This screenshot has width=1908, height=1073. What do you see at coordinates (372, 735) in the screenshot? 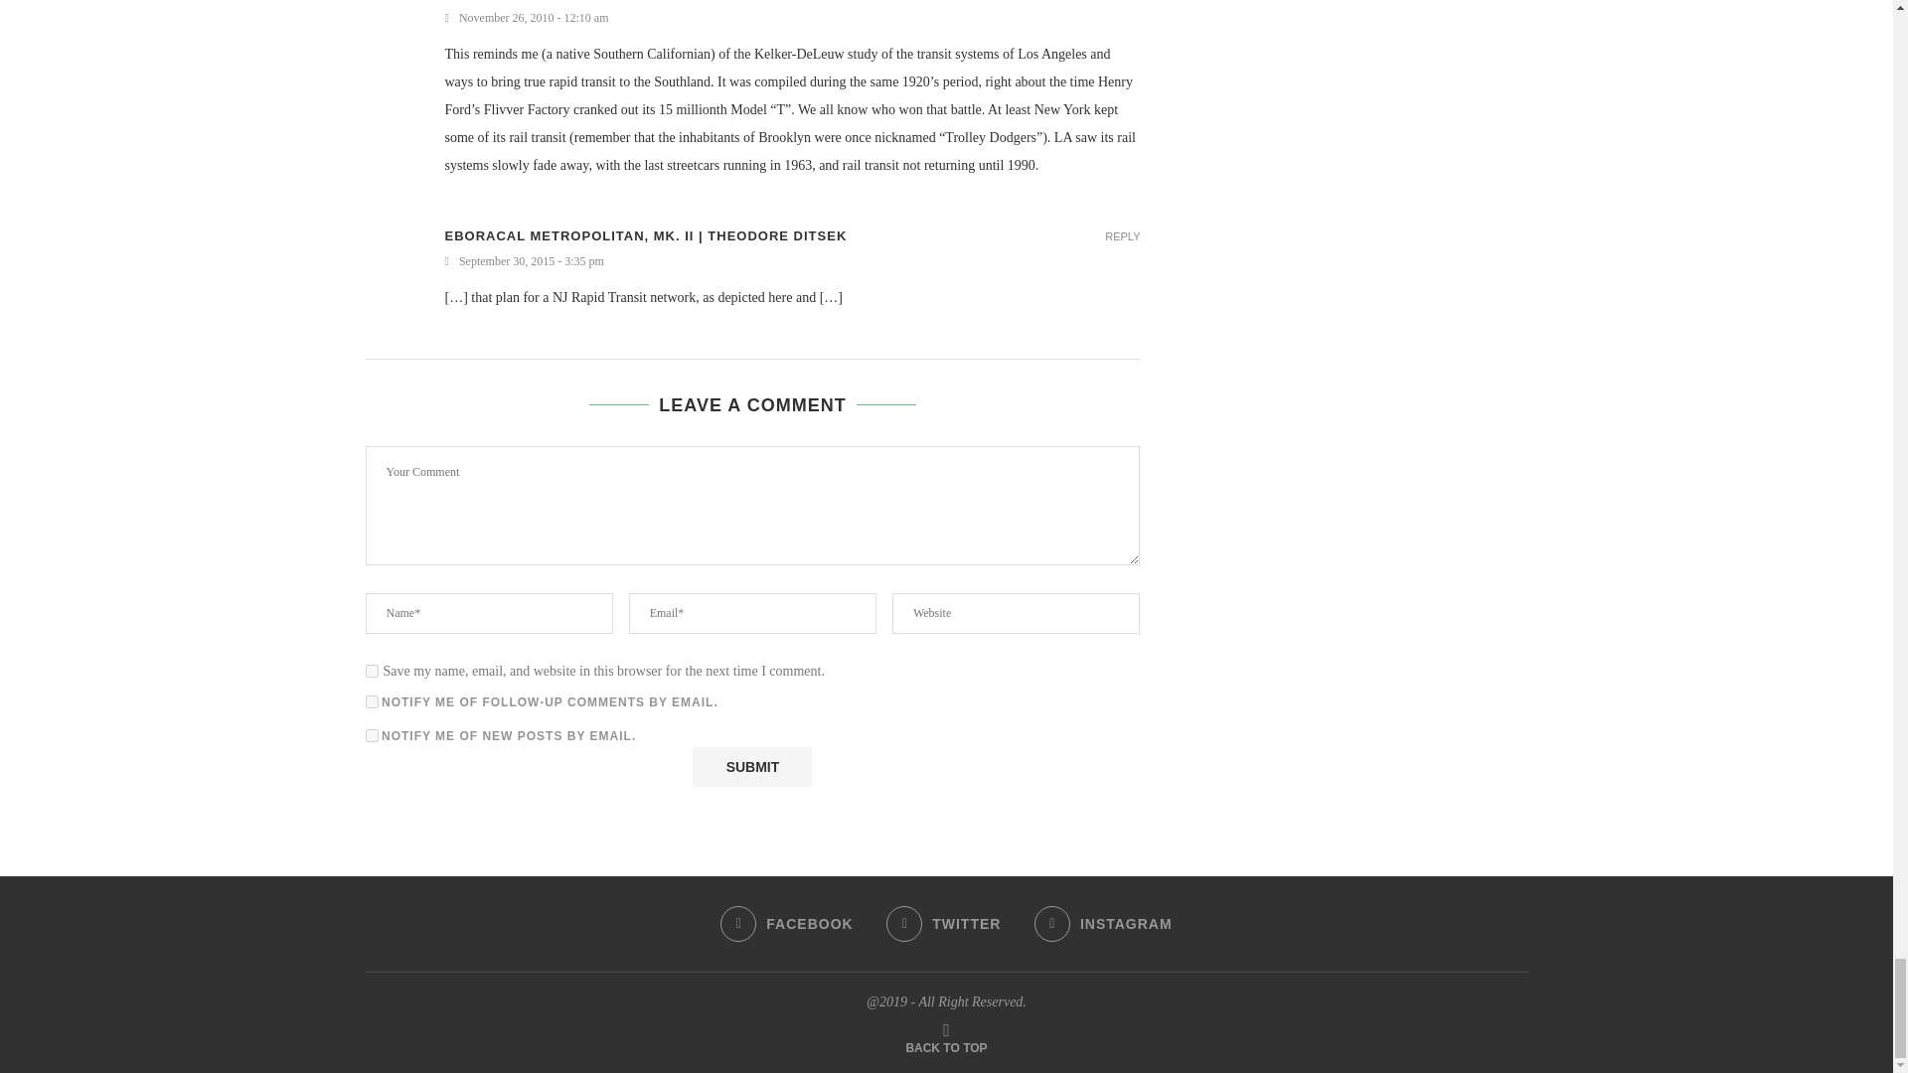
I see `subscribe` at bounding box center [372, 735].